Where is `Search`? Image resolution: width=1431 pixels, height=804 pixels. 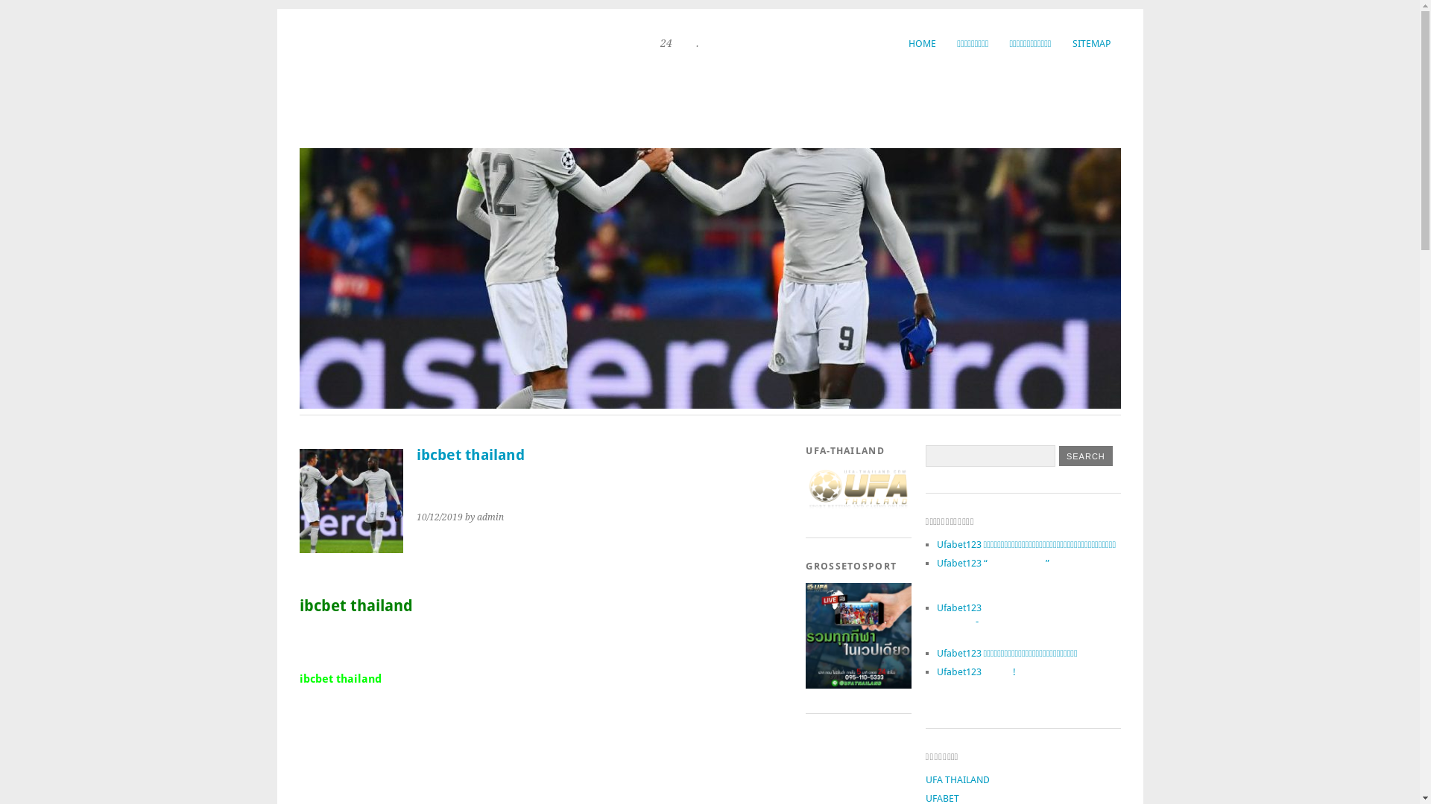
Search is located at coordinates (1086, 456).